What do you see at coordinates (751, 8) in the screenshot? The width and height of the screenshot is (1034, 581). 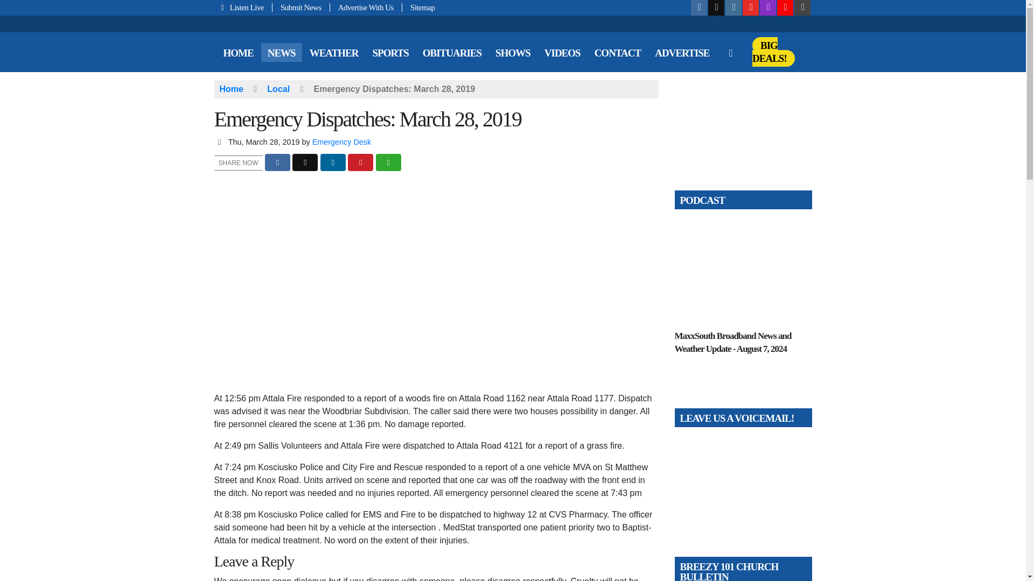 I see `Follow us on Youtube` at bounding box center [751, 8].